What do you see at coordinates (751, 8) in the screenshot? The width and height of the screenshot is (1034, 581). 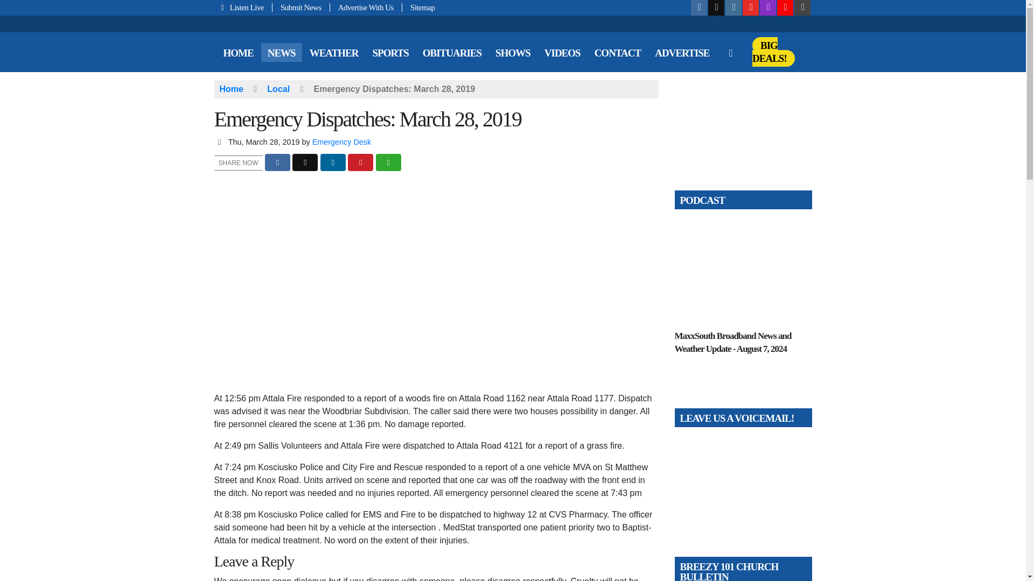 I see `Follow us on Youtube` at bounding box center [751, 8].